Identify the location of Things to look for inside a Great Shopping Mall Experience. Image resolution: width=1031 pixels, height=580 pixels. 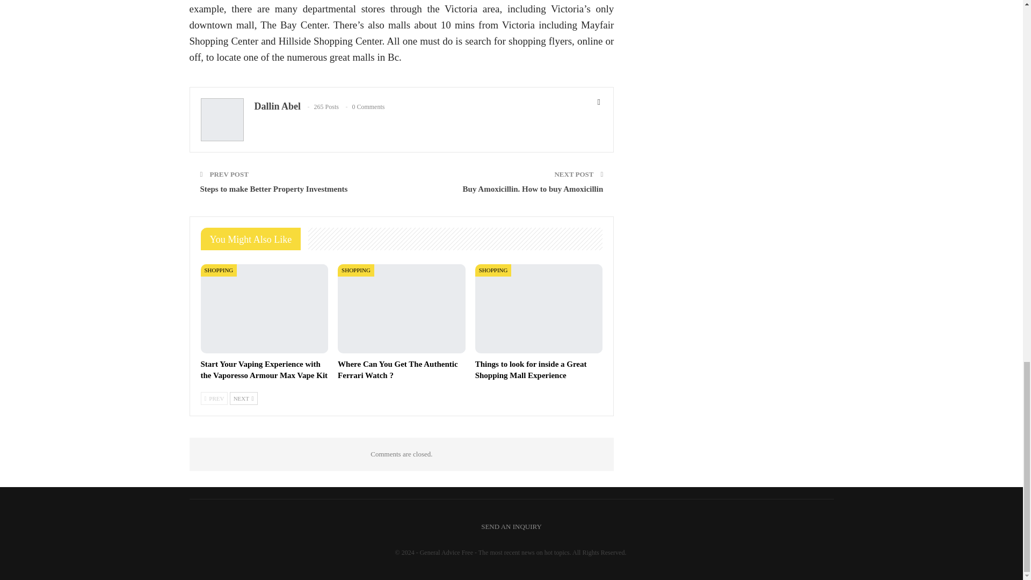
(531, 369).